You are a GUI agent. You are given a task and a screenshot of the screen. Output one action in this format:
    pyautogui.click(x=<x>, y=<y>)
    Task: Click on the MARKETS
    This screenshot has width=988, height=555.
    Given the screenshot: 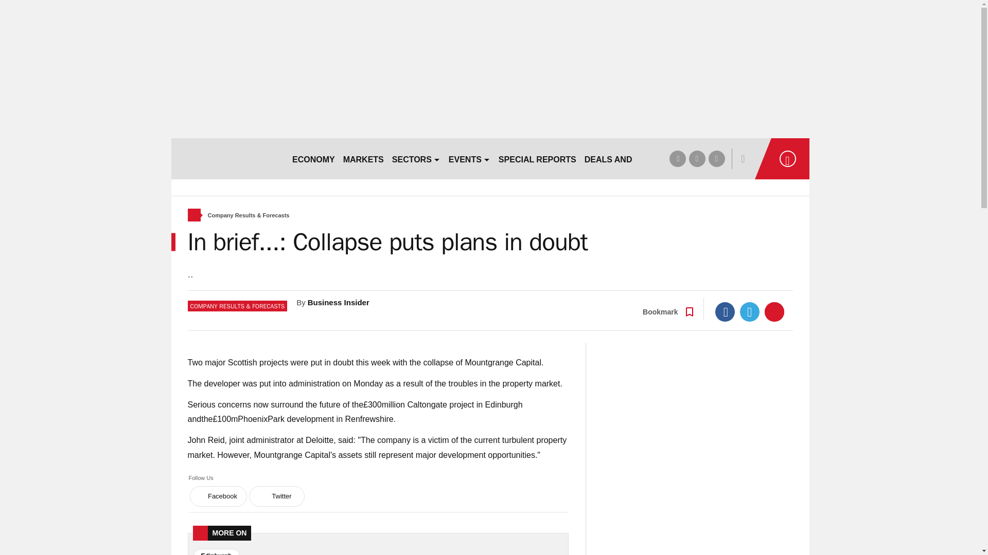 What is the action you would take?
    pyautogui.click(x=363, y=158)
    